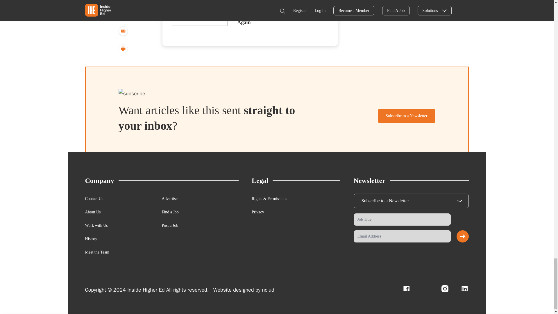 This screenshot has height=314, width=558. What do you see at coordinates (462, 236) in the screenshot?
I see `Submit` at bounding box center [462, 236].